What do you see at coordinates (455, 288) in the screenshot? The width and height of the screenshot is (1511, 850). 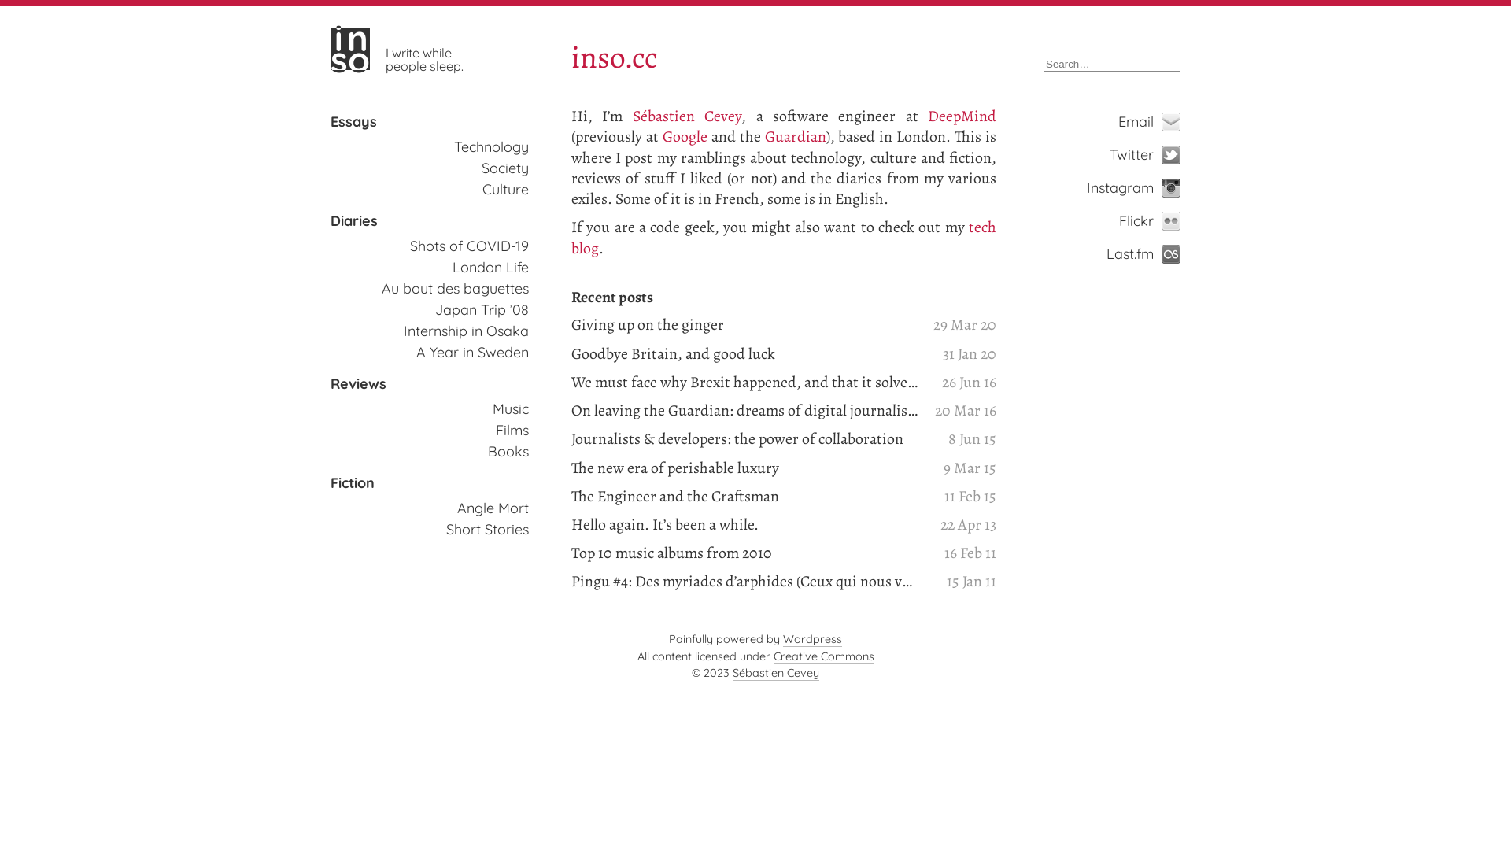 I see `Au bout des baguettes` at bounding box center [455, 288].